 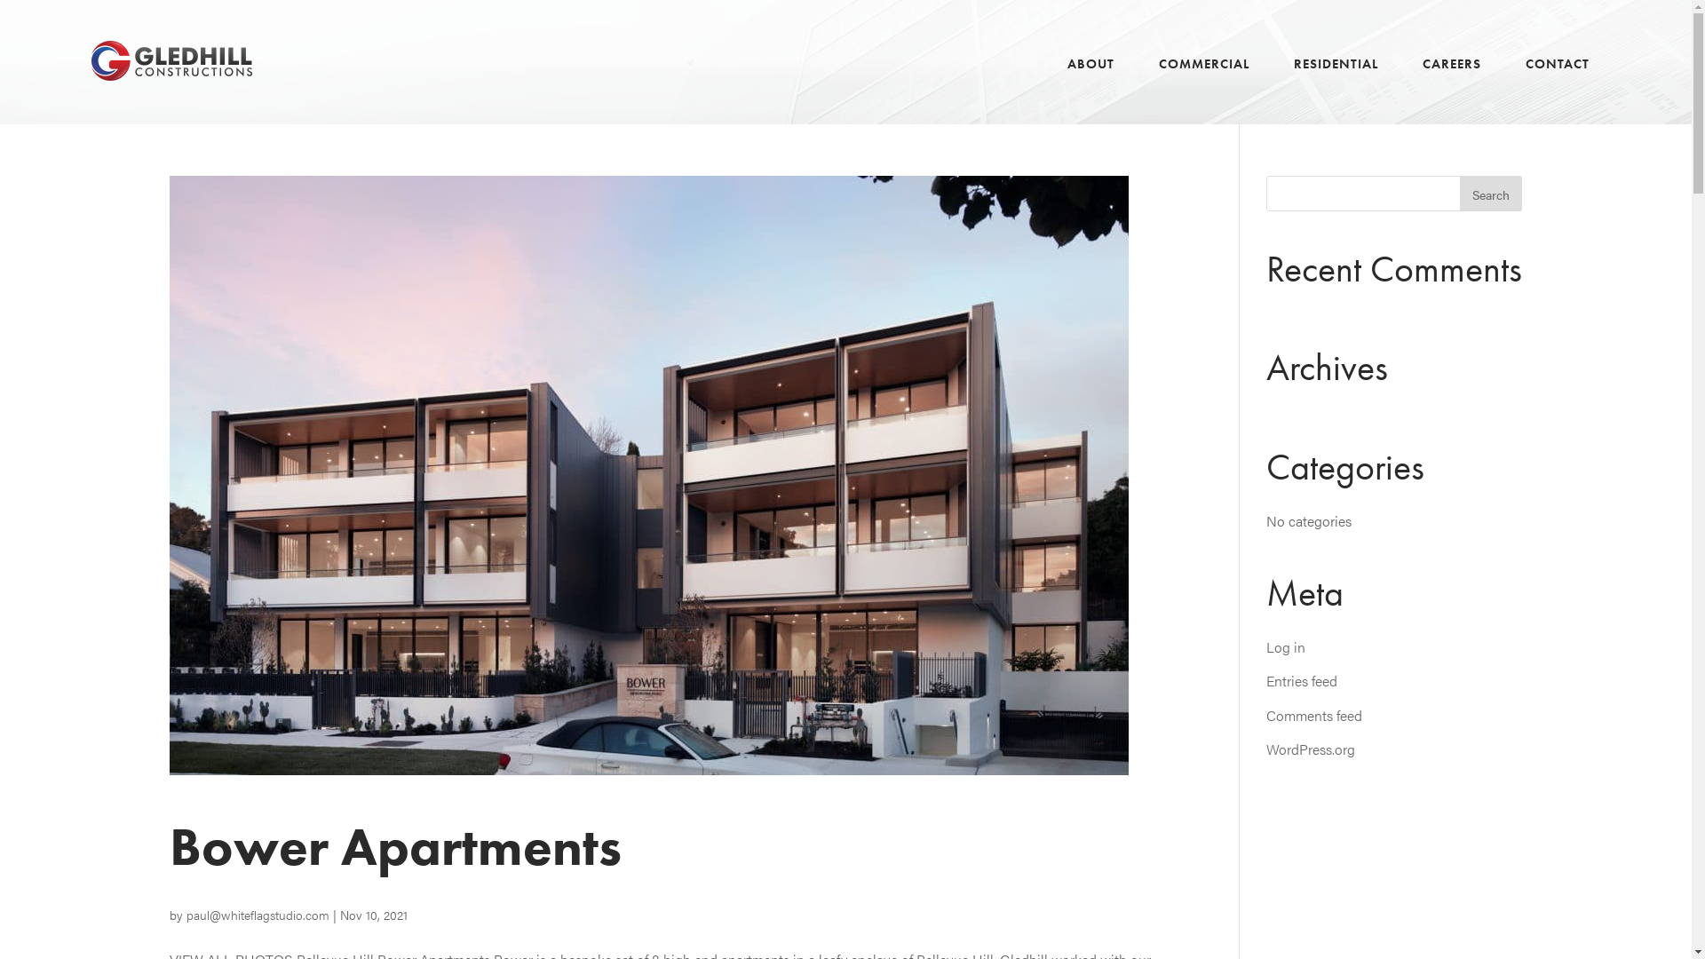 What do you see at coordinates (1558, 84) in the screenshot?
I see `CONTACT` at bounding box center [1558, 84].